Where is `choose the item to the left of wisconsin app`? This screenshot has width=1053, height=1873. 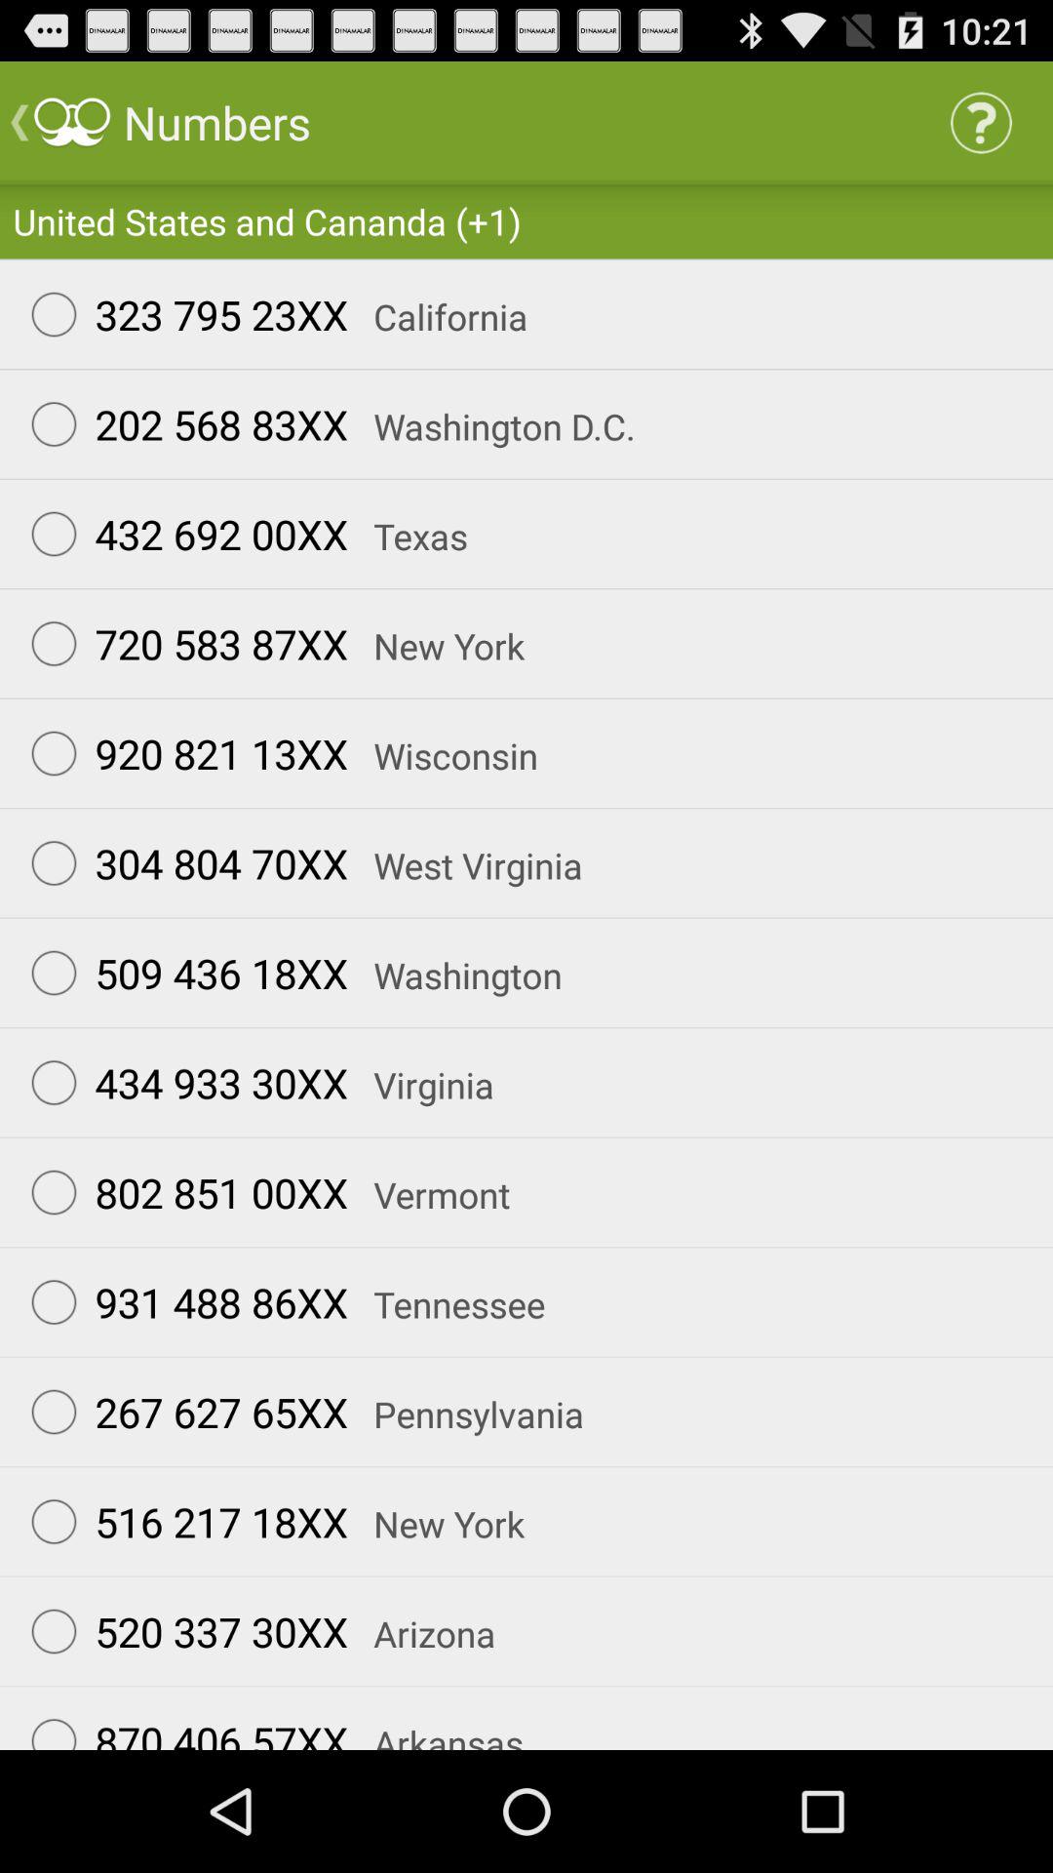 choose the item to the left of wisconsin app is located at coordinates (180, 753).